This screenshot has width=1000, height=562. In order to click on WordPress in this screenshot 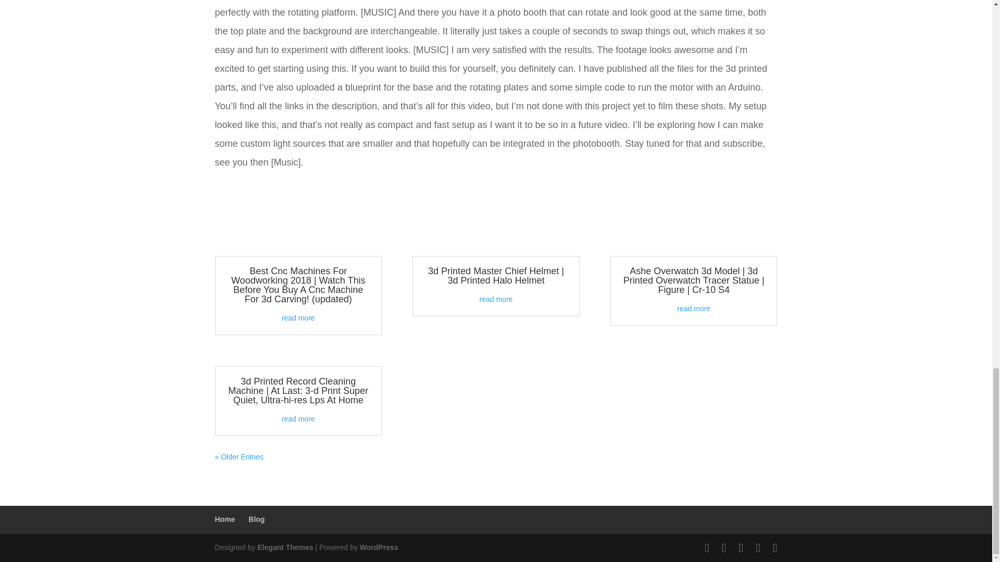, I will do `click(379, 547)`.